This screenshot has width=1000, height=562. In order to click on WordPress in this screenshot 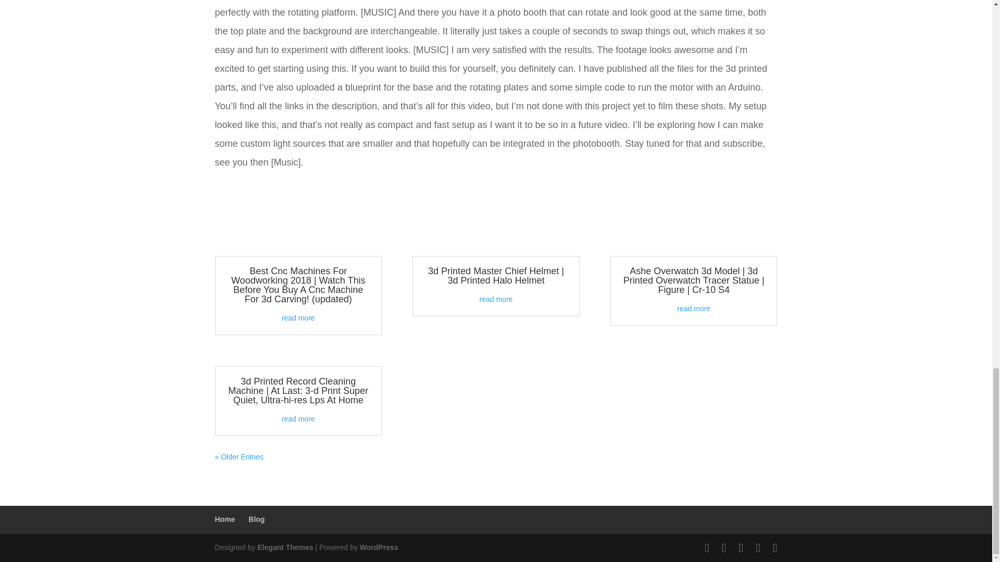, I will do `click(379, 547)`.